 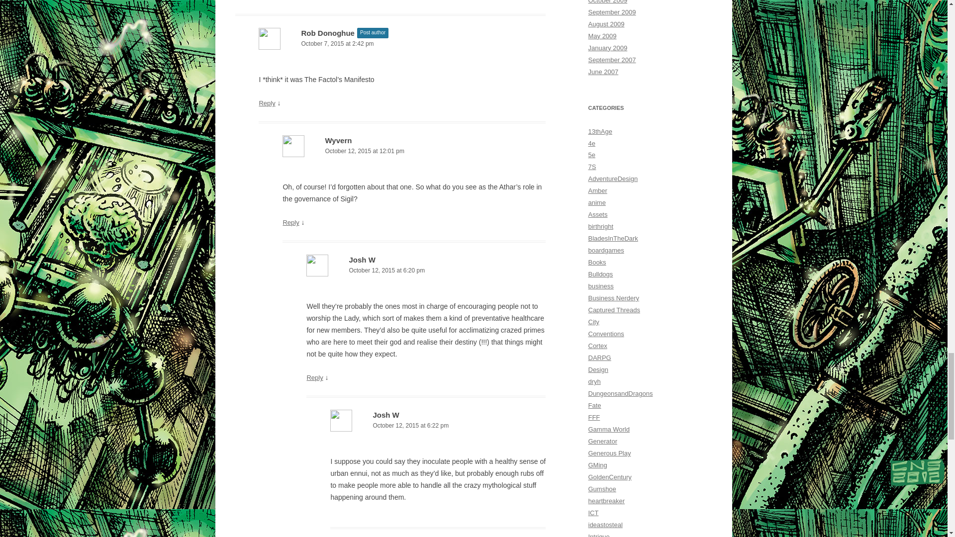 What do you see at coordinates (290, 222) in the screenshot?
I see `Reply` at bounding box center [290, 222].